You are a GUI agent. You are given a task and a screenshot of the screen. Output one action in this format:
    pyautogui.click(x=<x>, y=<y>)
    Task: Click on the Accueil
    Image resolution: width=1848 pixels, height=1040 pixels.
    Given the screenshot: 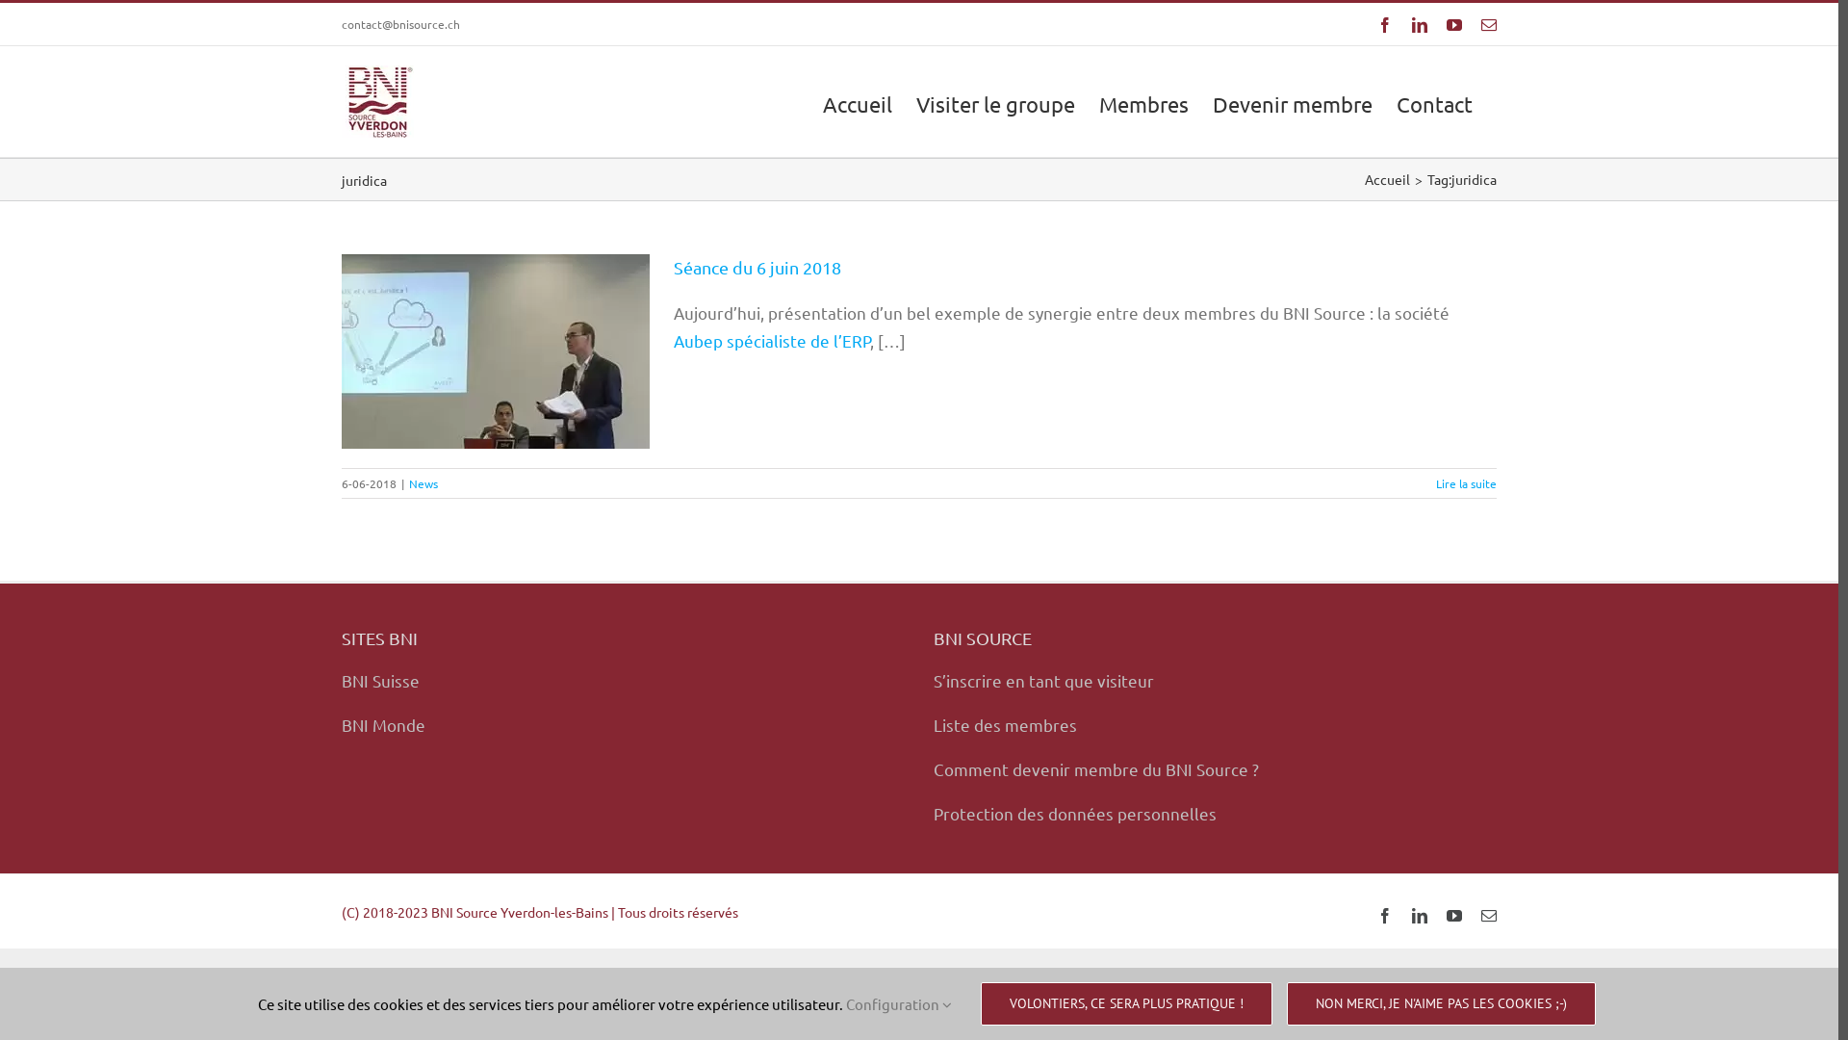 What is the action you would take?
    pyautogui.click(x=858, y=102)
    